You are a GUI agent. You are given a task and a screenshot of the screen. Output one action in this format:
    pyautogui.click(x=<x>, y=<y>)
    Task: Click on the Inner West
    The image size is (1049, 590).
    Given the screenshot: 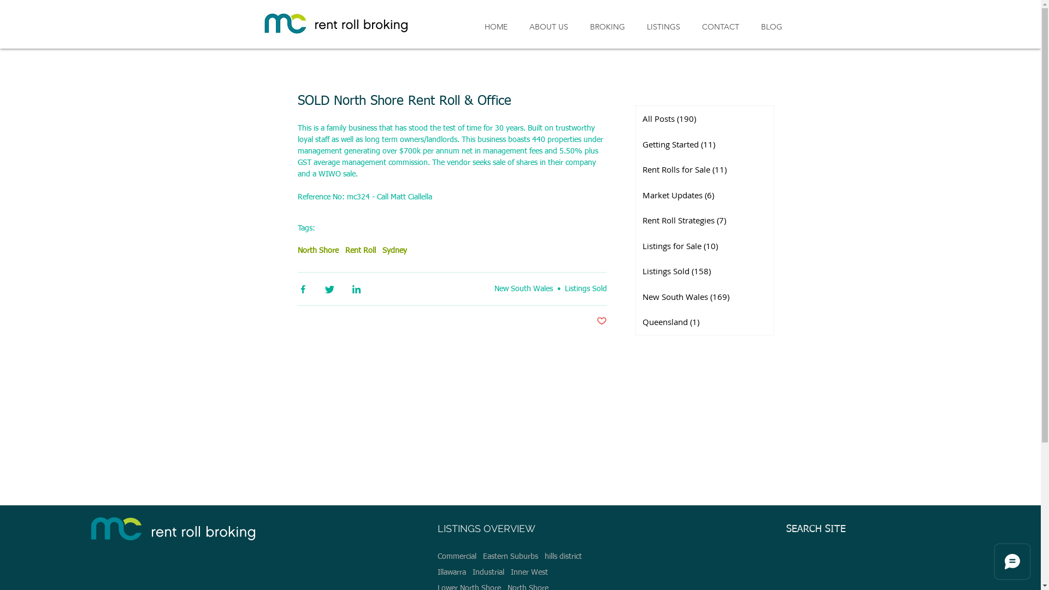 What is the action you would take?
    pyautogui.click(x=529, y=573)
    